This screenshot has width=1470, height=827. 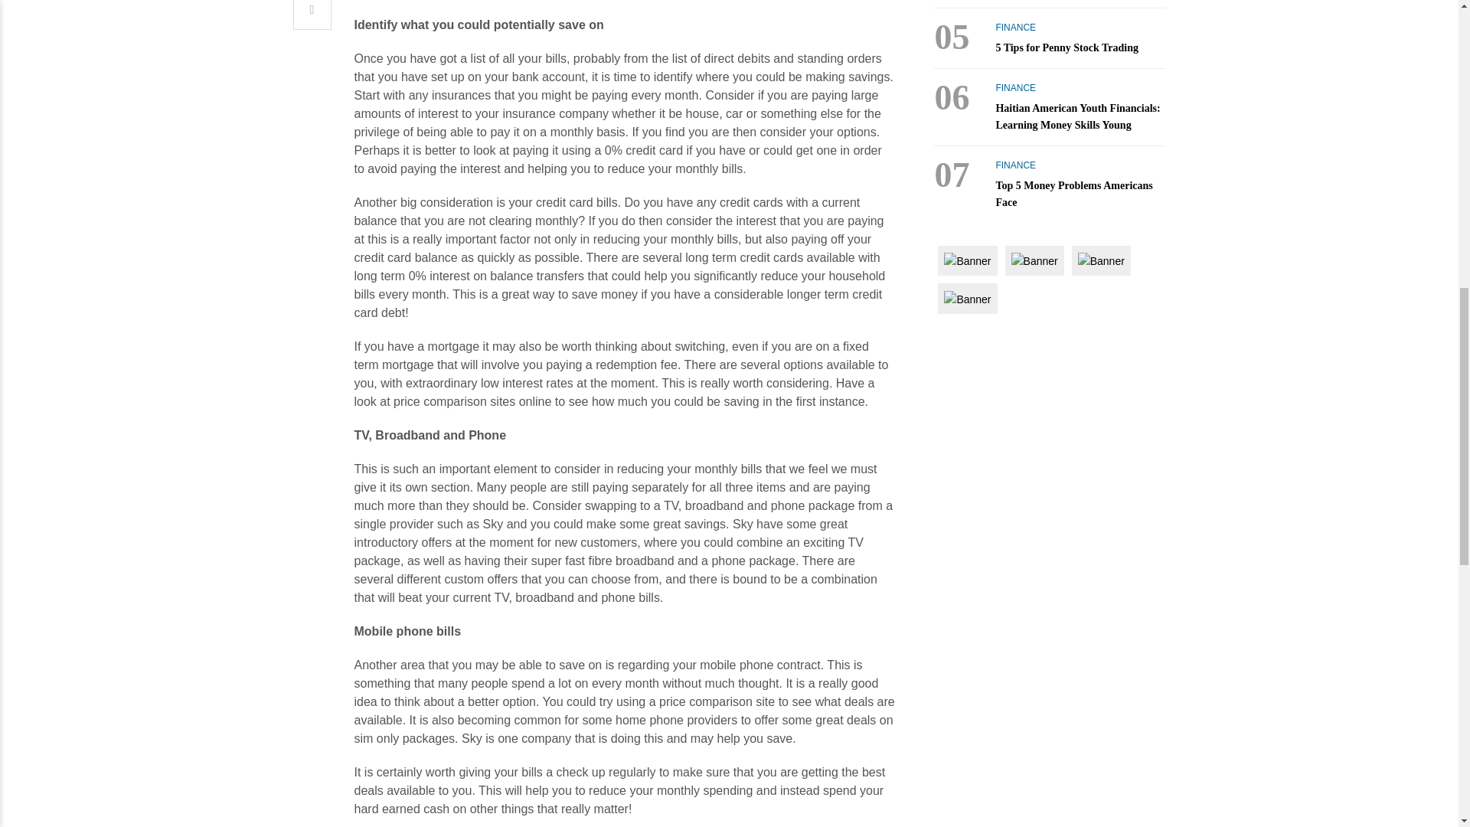 I want to click on Banner, so click(x=1101, y=261).